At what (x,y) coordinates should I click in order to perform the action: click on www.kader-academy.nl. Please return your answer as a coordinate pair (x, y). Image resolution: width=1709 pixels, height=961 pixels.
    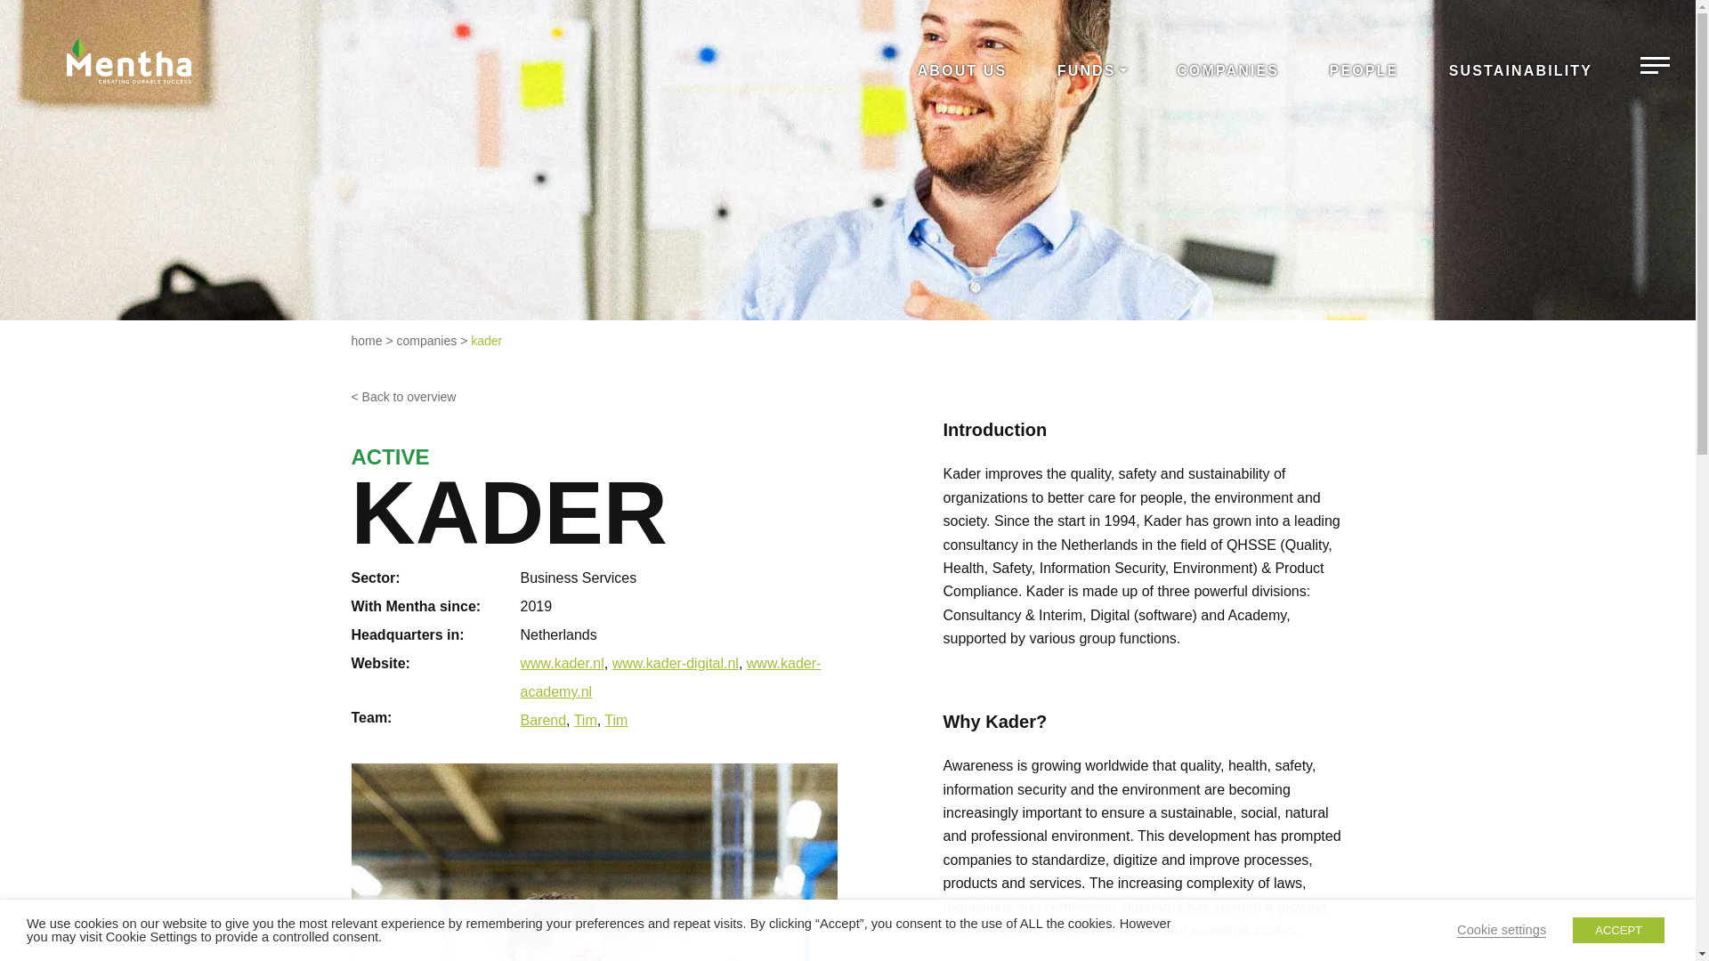
    Looking at the image, I should click on (669, 677).